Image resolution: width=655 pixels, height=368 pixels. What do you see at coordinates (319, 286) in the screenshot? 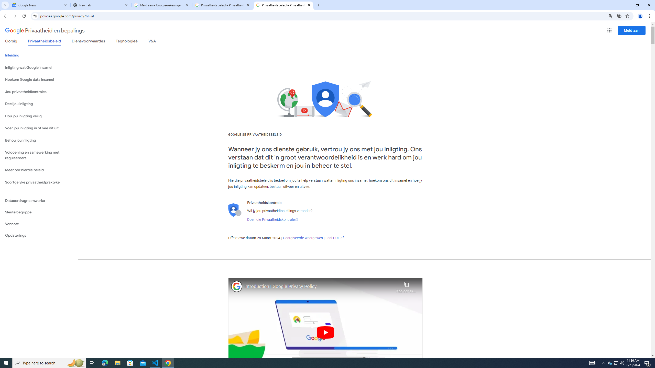
I see `Introduction | Google Privacy Policy` at bounding box center [319, 286].